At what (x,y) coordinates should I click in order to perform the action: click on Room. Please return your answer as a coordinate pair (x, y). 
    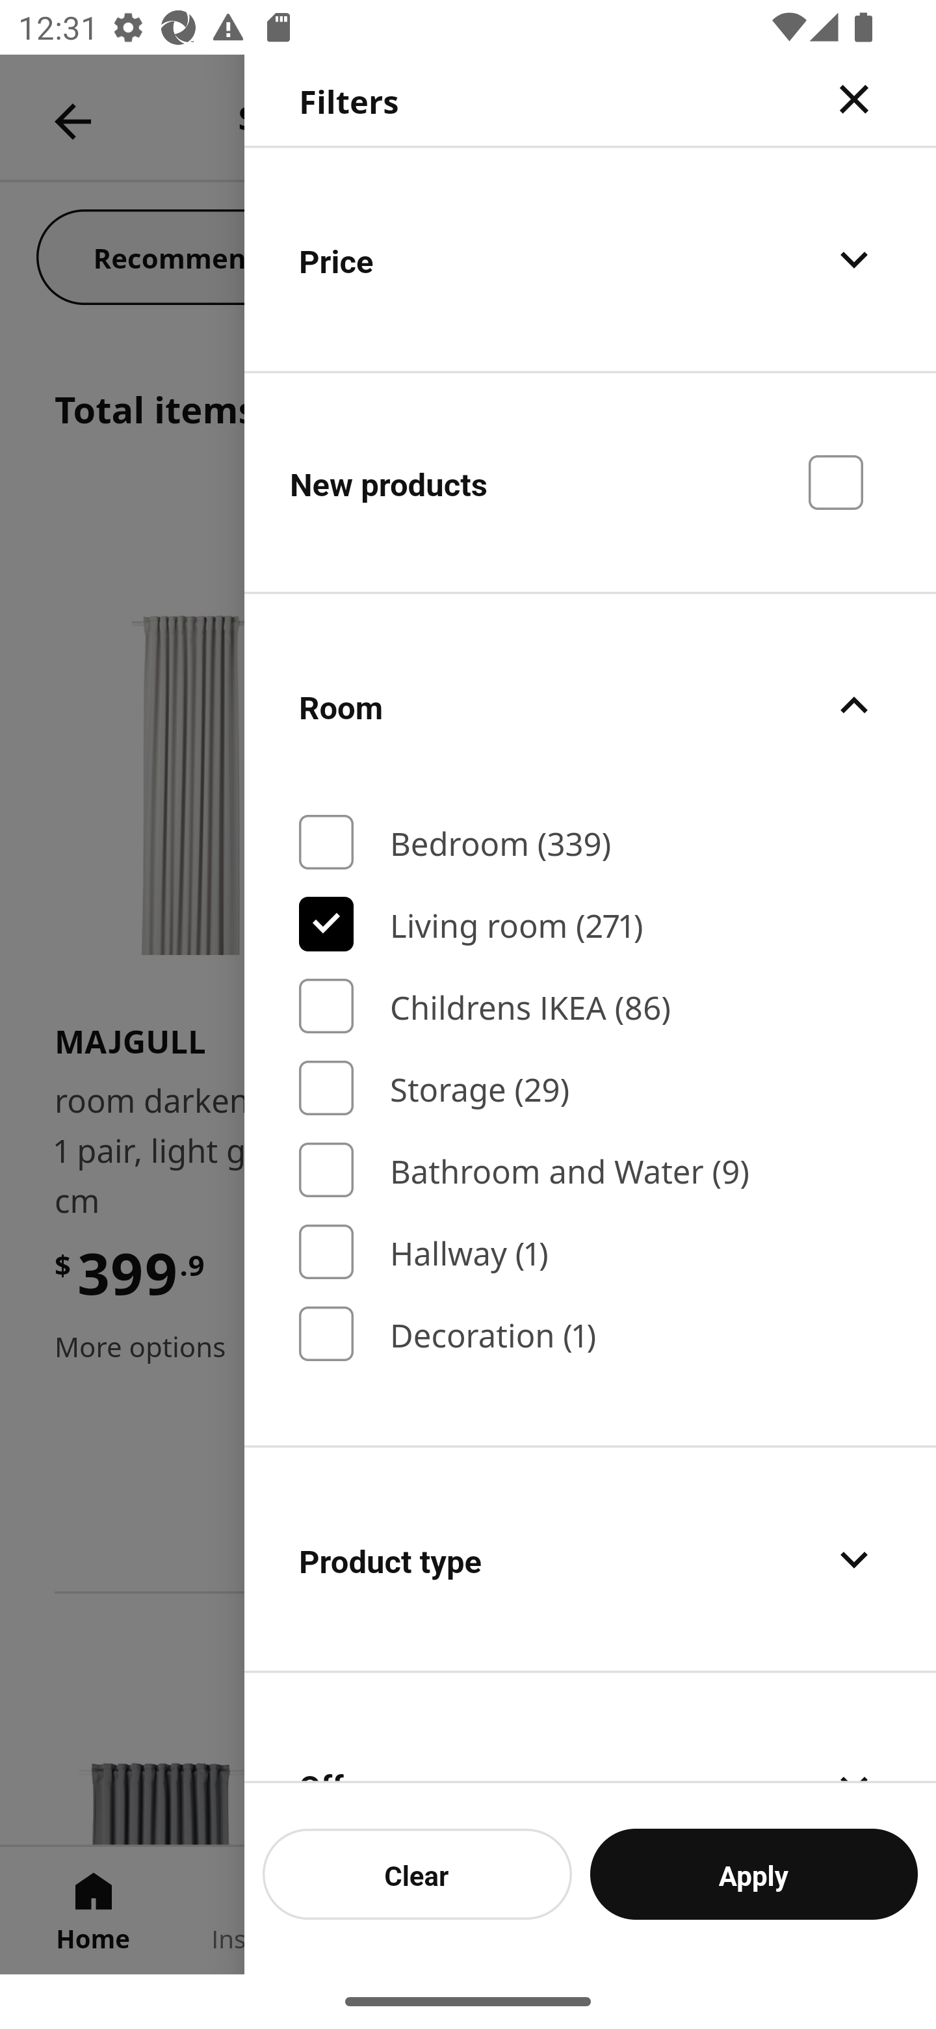
    Looking at the image, I should click on (590, 706).